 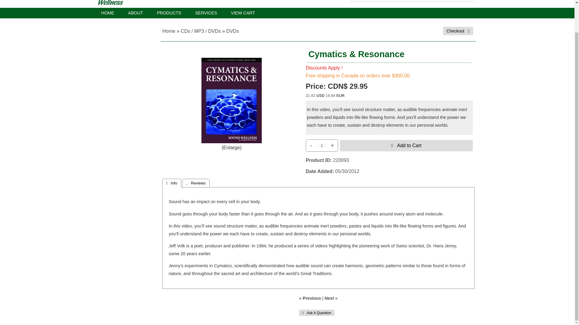 What do you see at coordinates (169, 31) in the screenshot?
I see `Home` at bounding box center [169, 31].